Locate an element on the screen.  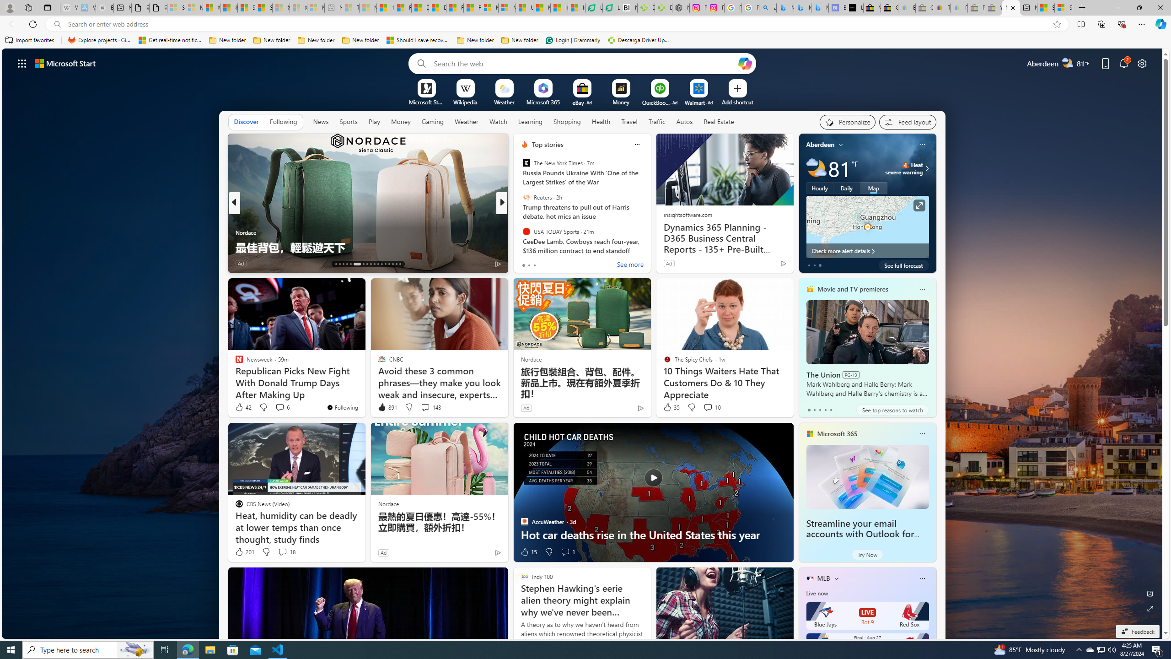
Hide this story is located at coordinates (480, 289).